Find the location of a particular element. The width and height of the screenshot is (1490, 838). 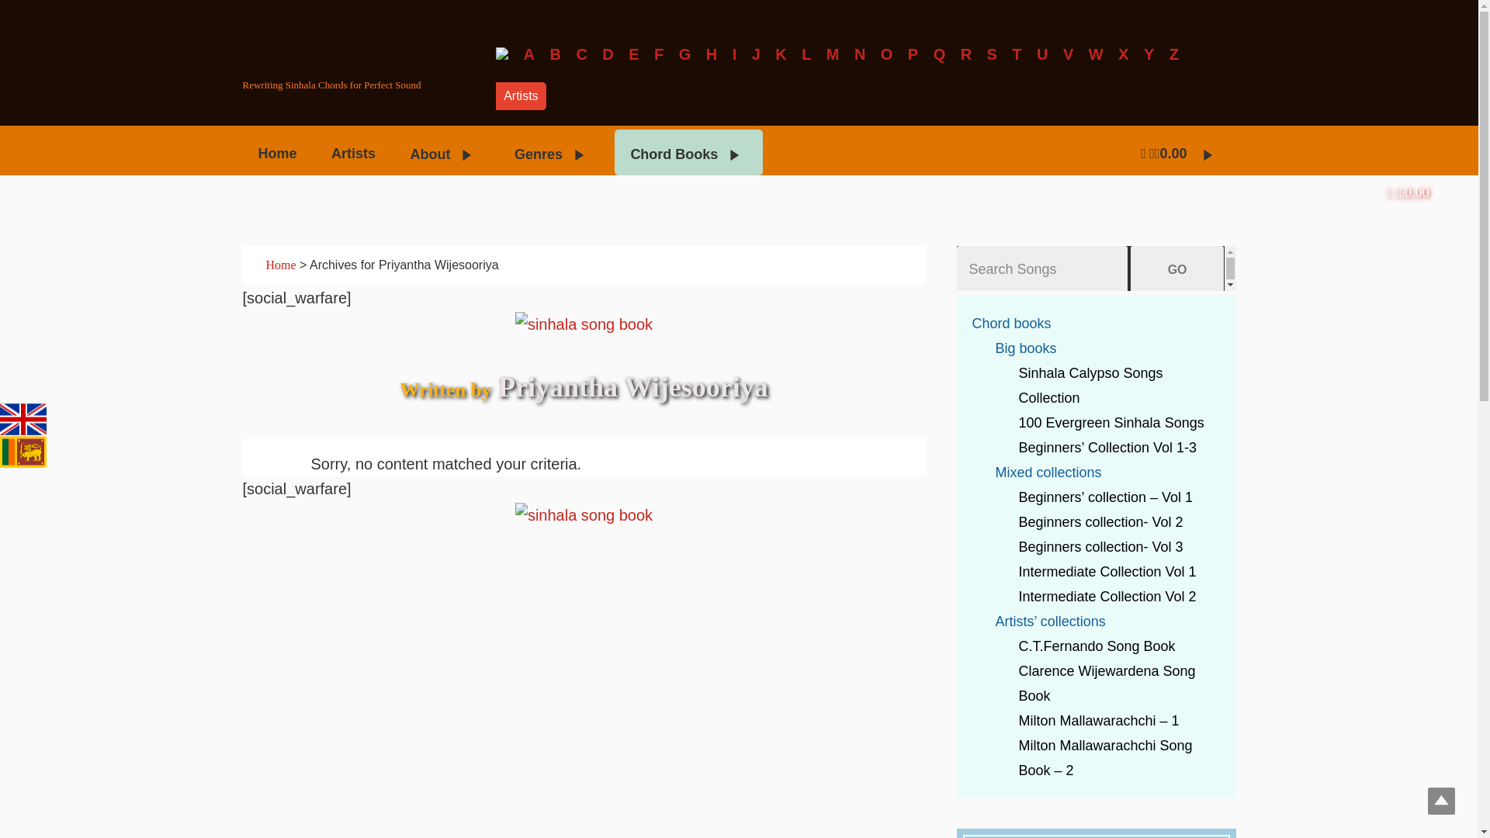

D is located at coordinates (607, 54).